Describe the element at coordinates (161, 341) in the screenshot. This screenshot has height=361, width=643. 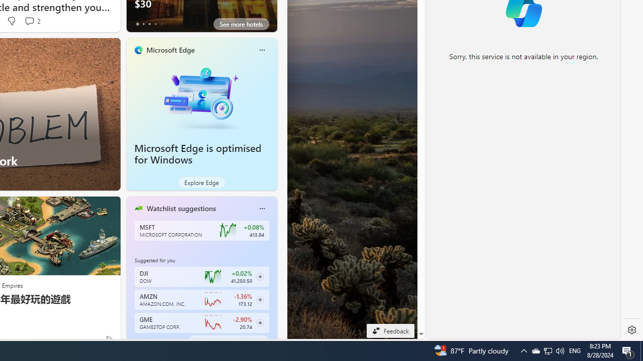
I see `tab-4` at that location.